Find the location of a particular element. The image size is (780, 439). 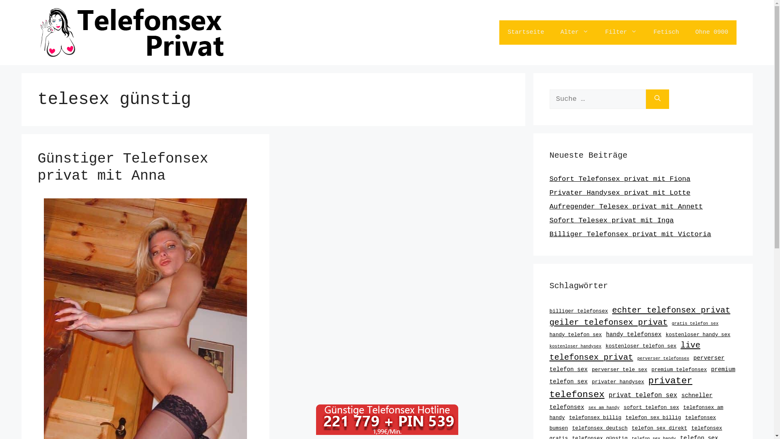

privater handysex is located at coordinates (618, 382).